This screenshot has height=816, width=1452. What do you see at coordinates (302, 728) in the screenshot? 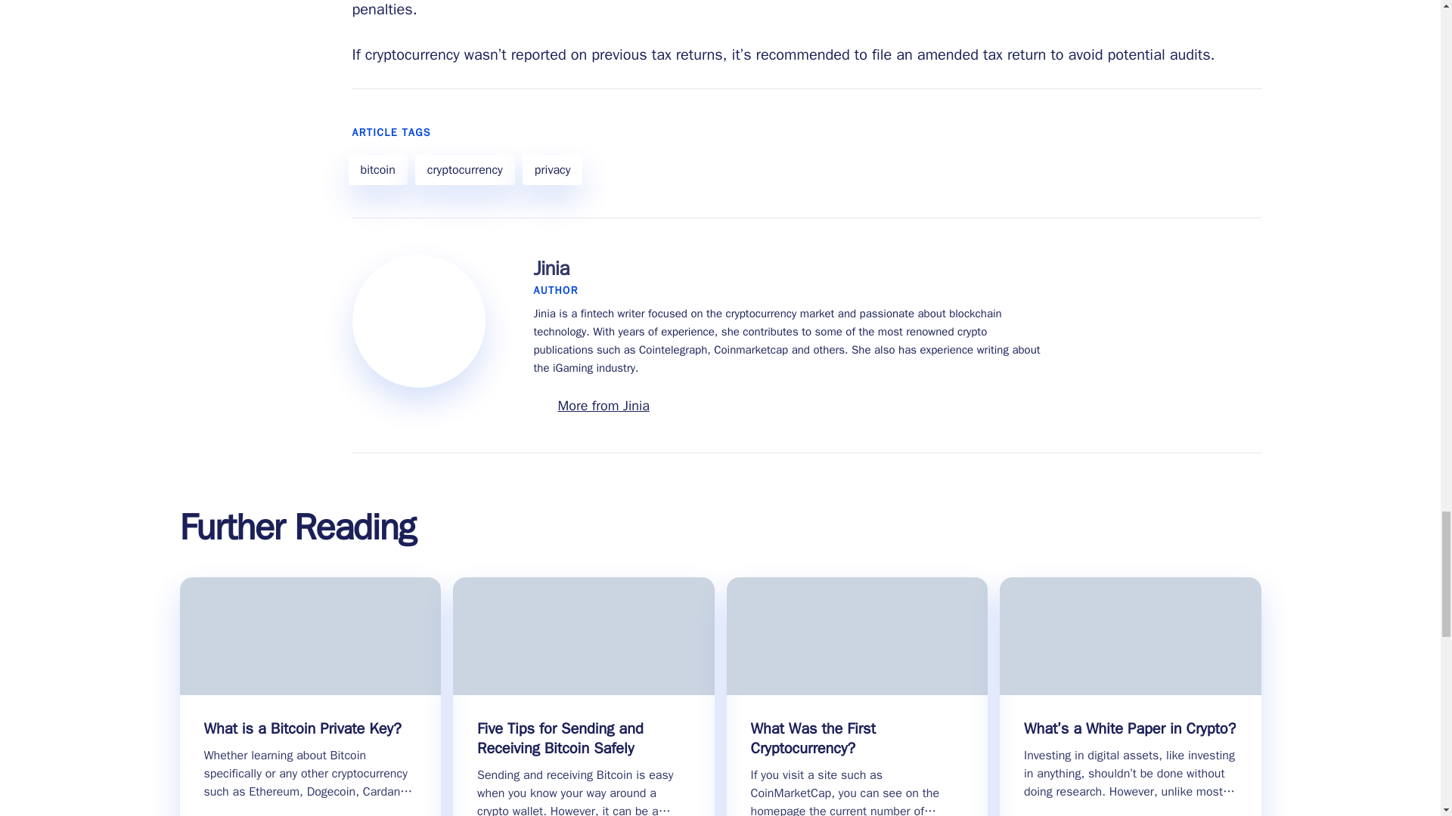
I see `What is a Bitcoin Private Key?` at bounding box center [302, 728].